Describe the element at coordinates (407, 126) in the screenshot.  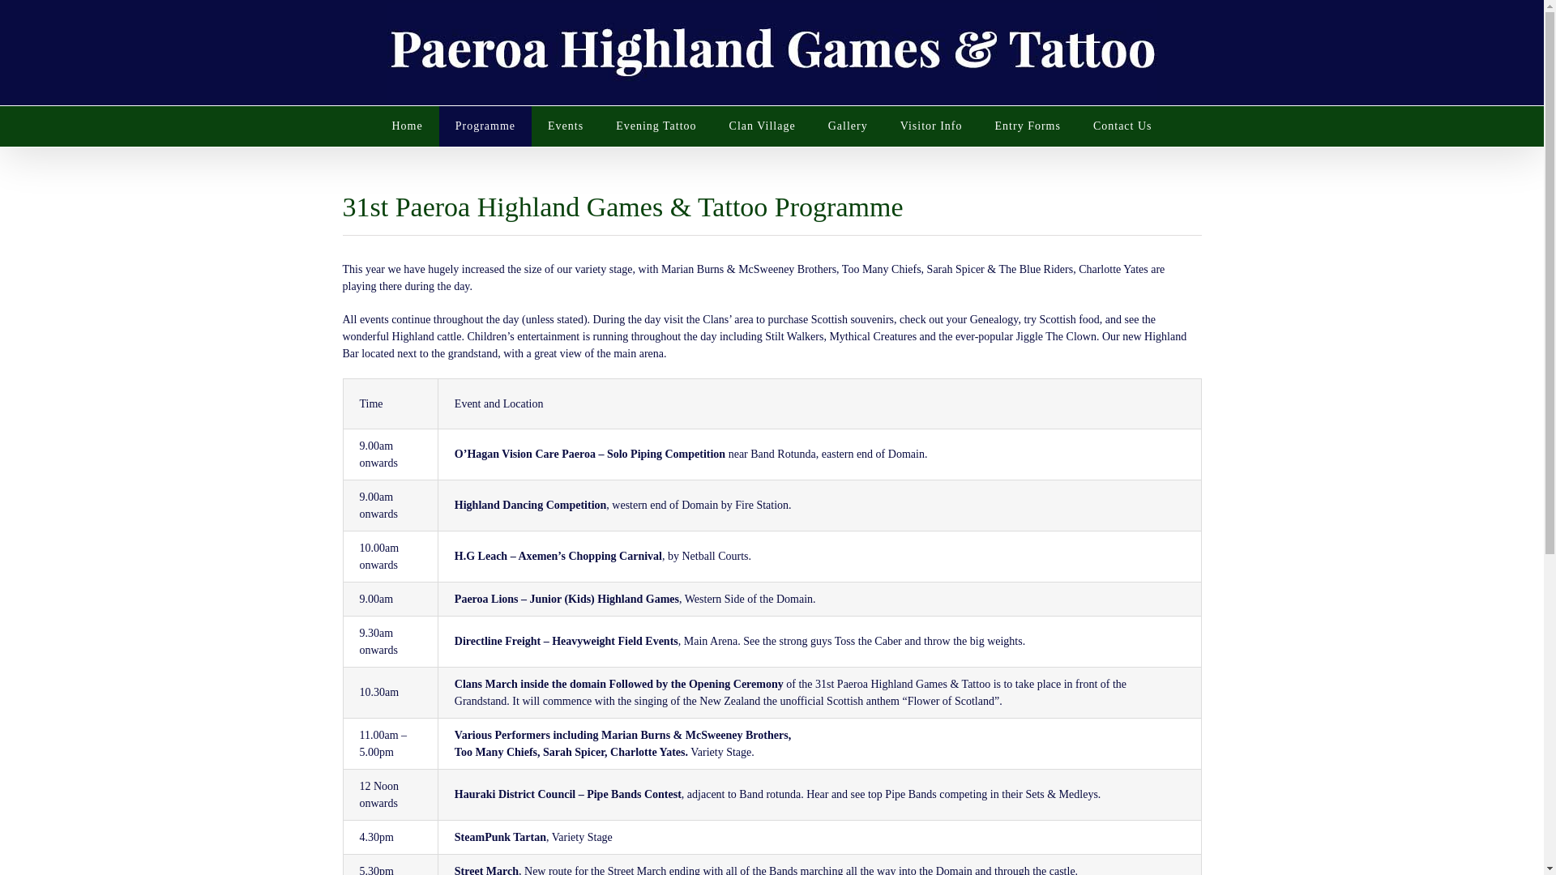
I see `Home` at that location.